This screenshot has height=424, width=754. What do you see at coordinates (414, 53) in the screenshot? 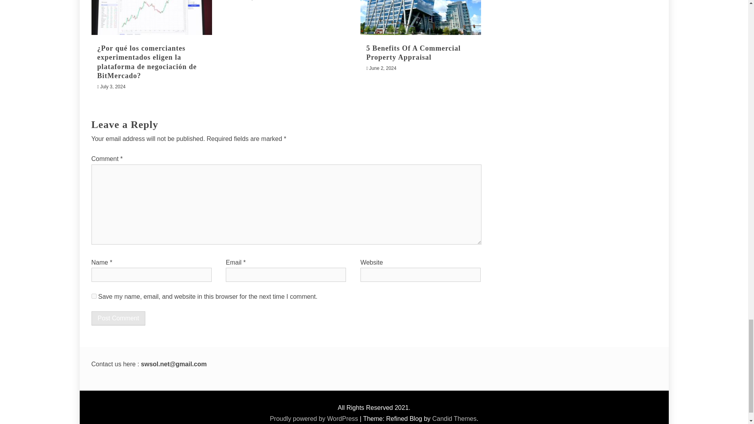
I see `5 Benefits Of A Commercial Property Appraisal` at bounding box center [414, 53].